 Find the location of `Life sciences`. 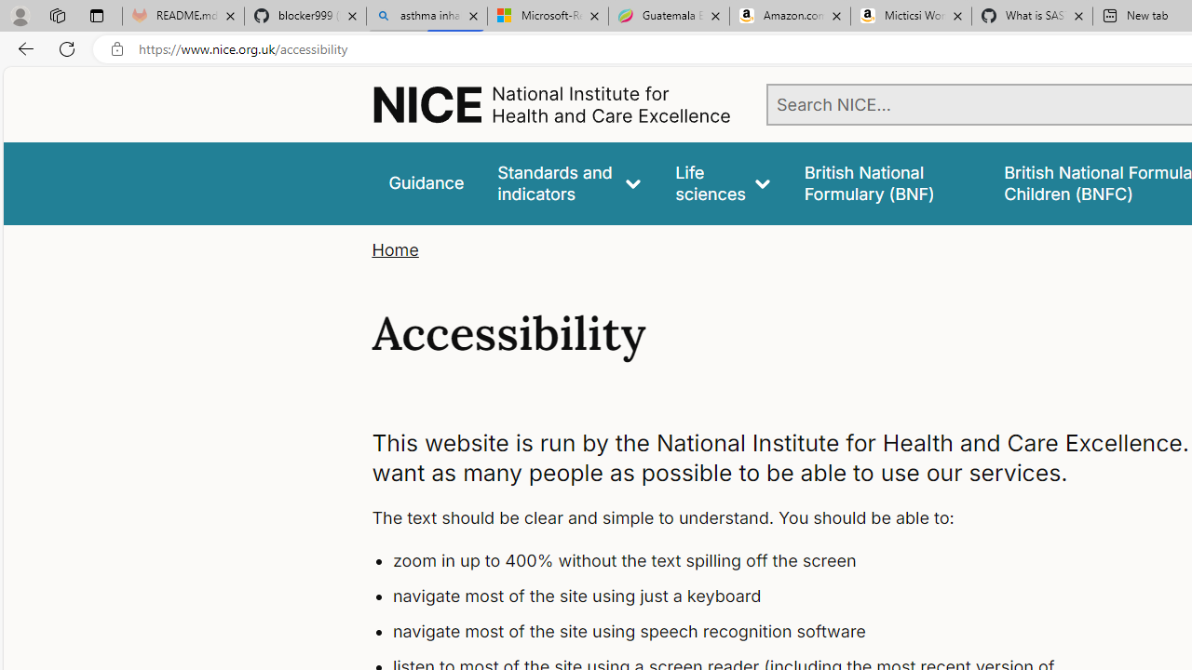

Life sciences is located at coordinates (723, 182).